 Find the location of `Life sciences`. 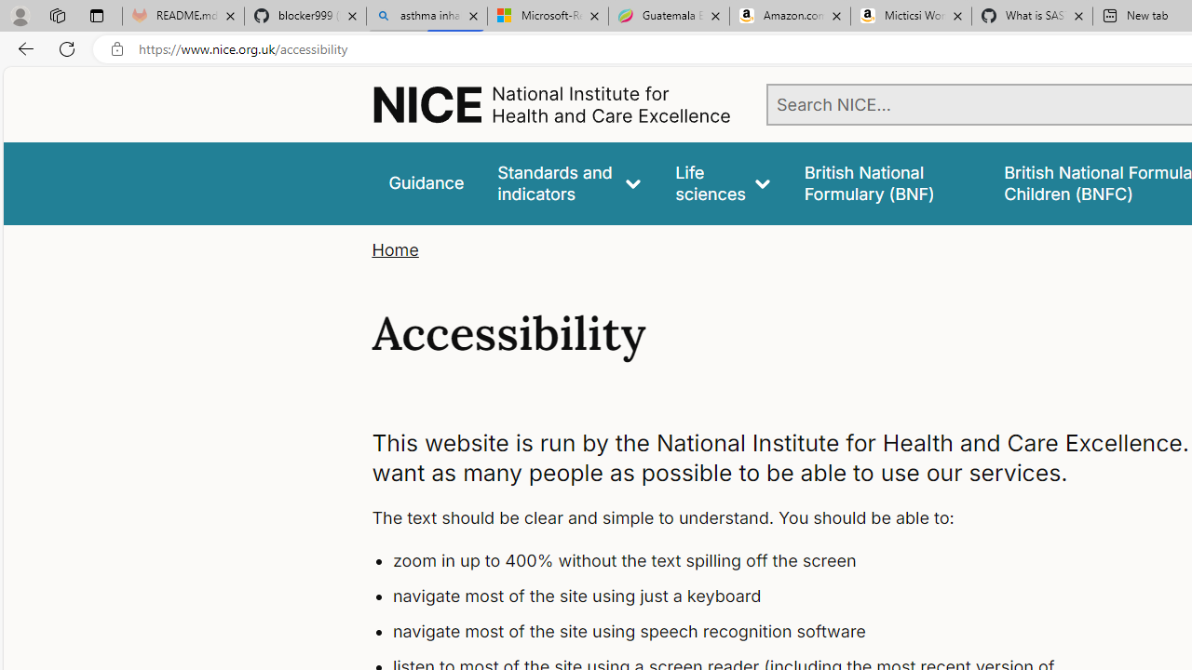

Life sciences is located at coordinates (723, 182).